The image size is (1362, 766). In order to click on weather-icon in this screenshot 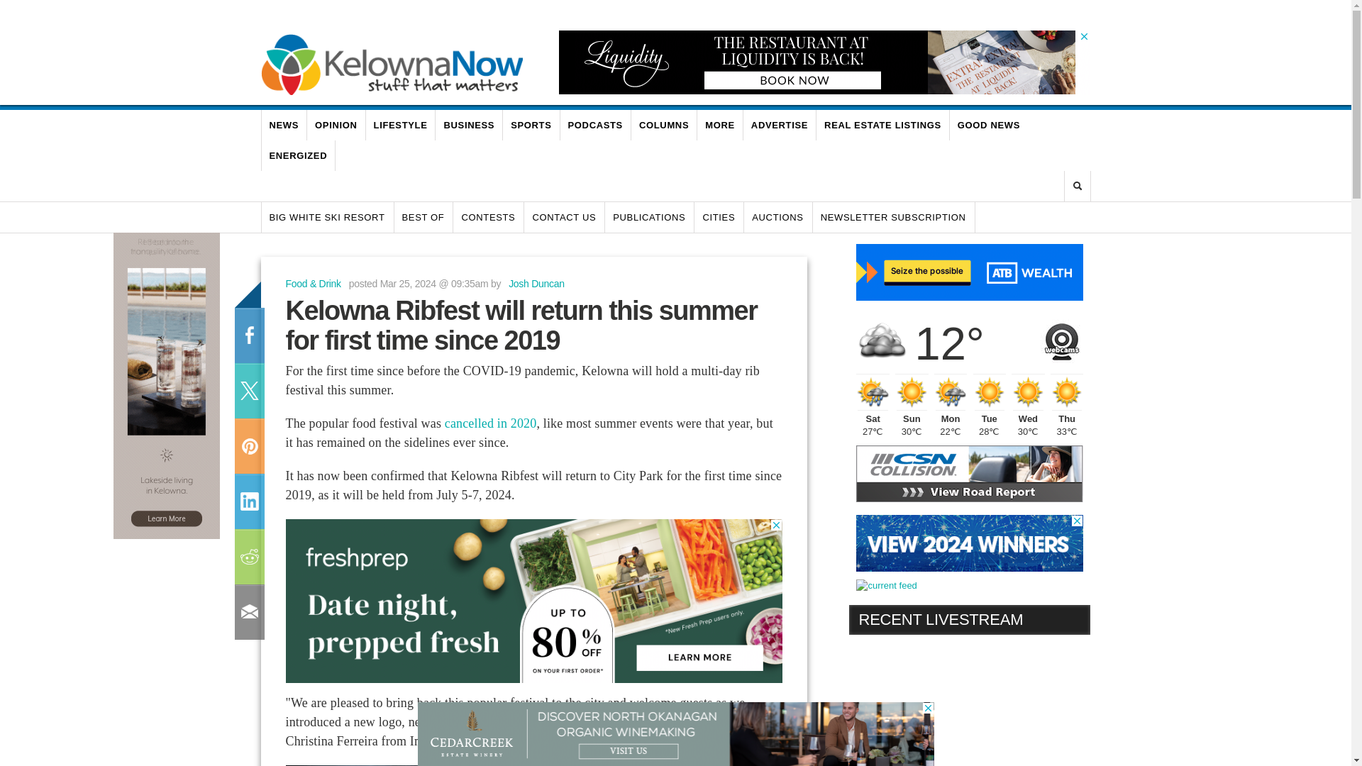, I will do `click(873, 392)`.